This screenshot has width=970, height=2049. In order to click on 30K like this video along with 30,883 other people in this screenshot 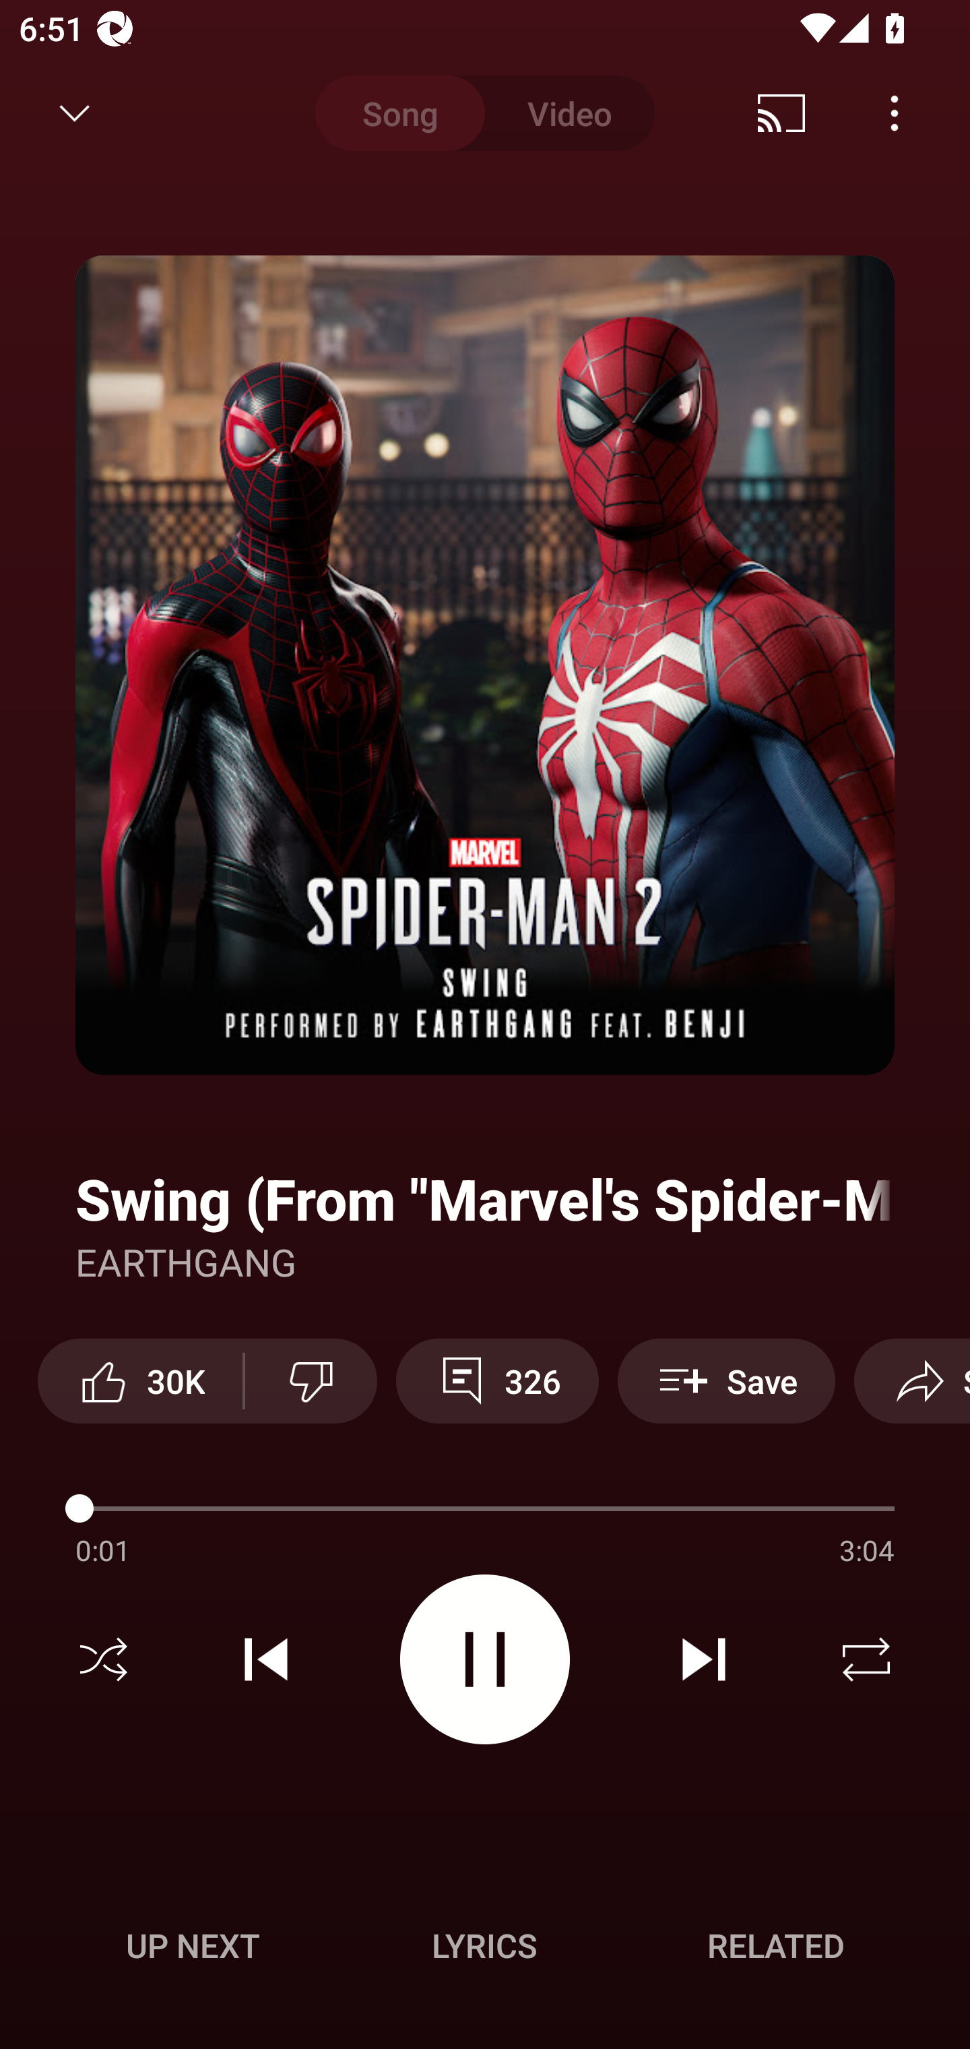, I will do `click(140, 1380)`.